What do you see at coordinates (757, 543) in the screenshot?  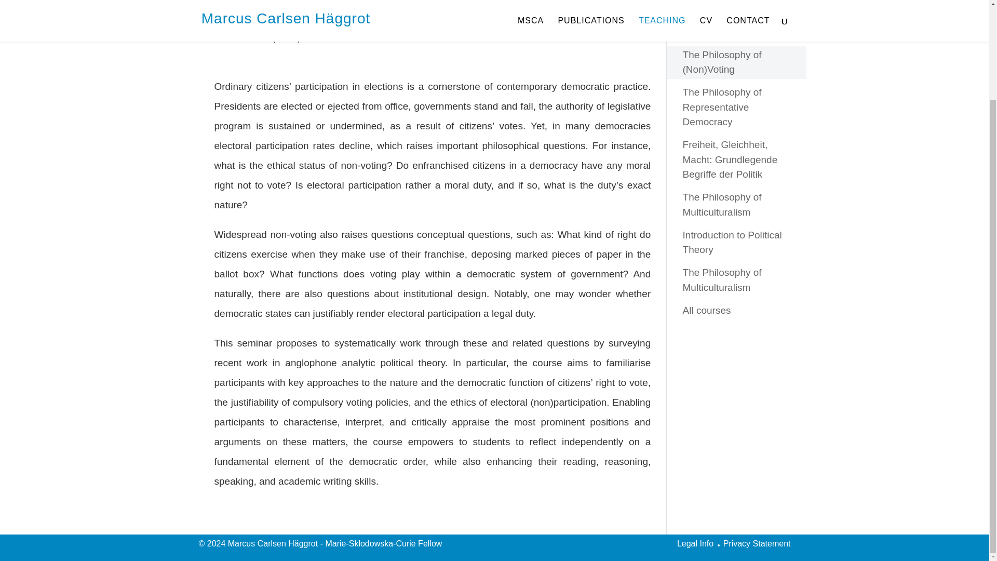 I see `Privacy Statement` at bounding box center [757, 543].